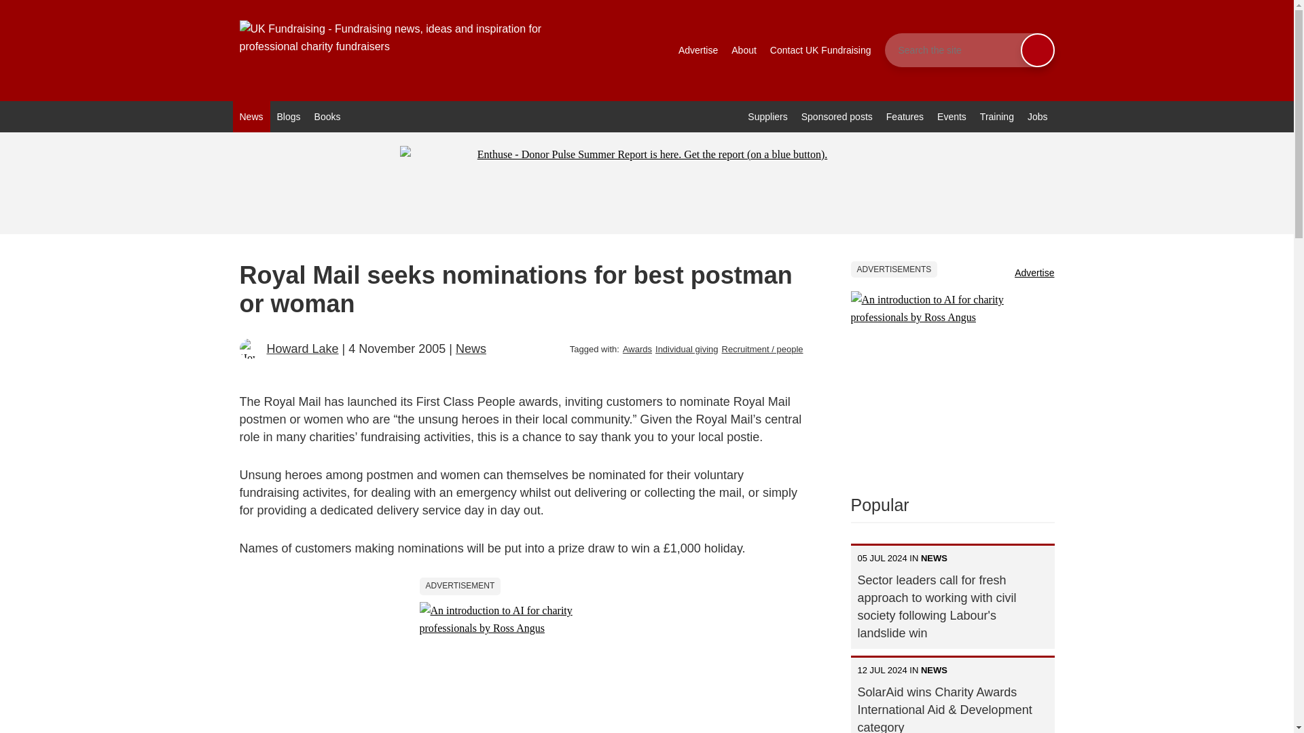  What do you see at coordinates (1038, 117) in the screenshot?
I see `Jobs` at bounding box center [1038, 117].